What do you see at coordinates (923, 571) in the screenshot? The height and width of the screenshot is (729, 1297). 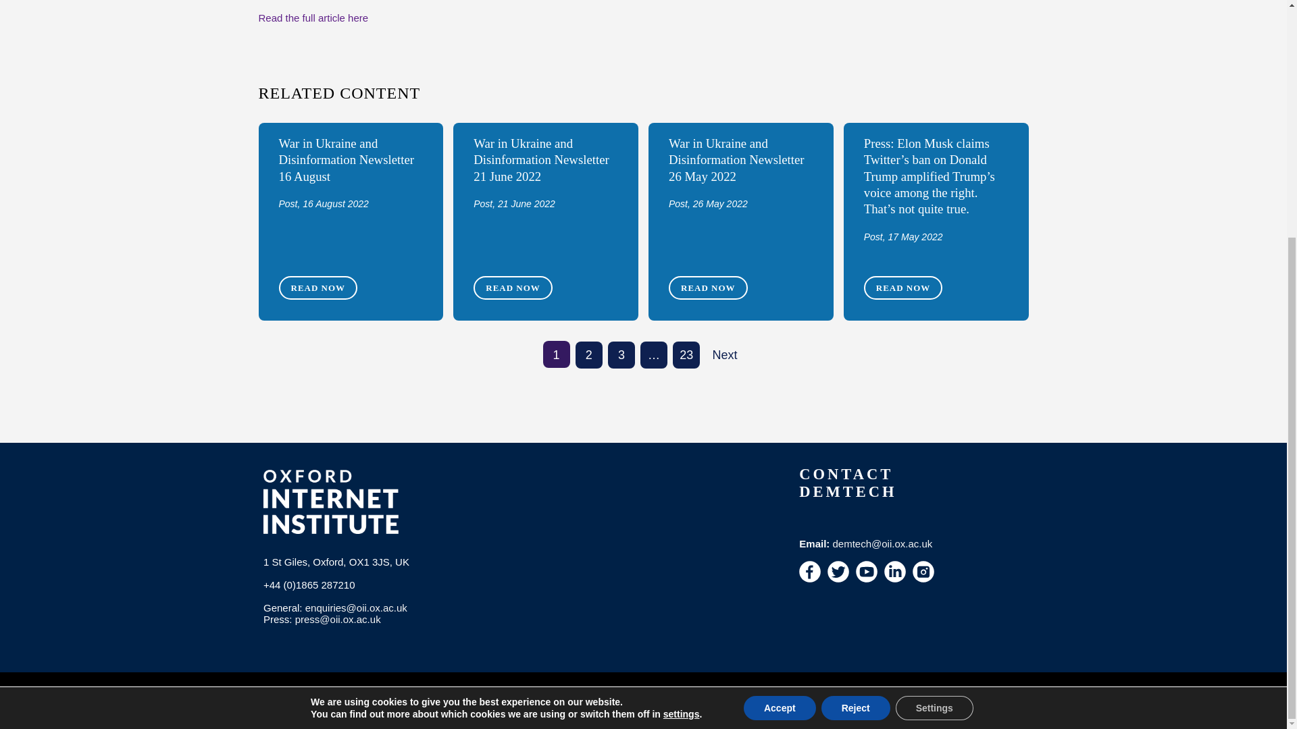 I see `OII Instagram link` at bounding box center [923, 571].